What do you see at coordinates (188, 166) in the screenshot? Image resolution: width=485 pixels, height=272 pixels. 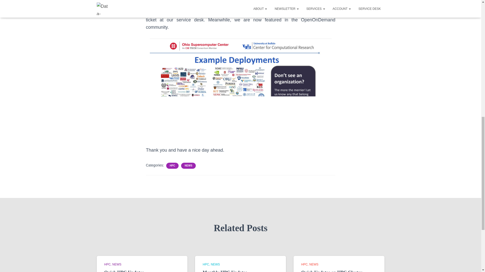 I see `NEWS` at bounding box center [188, 166].